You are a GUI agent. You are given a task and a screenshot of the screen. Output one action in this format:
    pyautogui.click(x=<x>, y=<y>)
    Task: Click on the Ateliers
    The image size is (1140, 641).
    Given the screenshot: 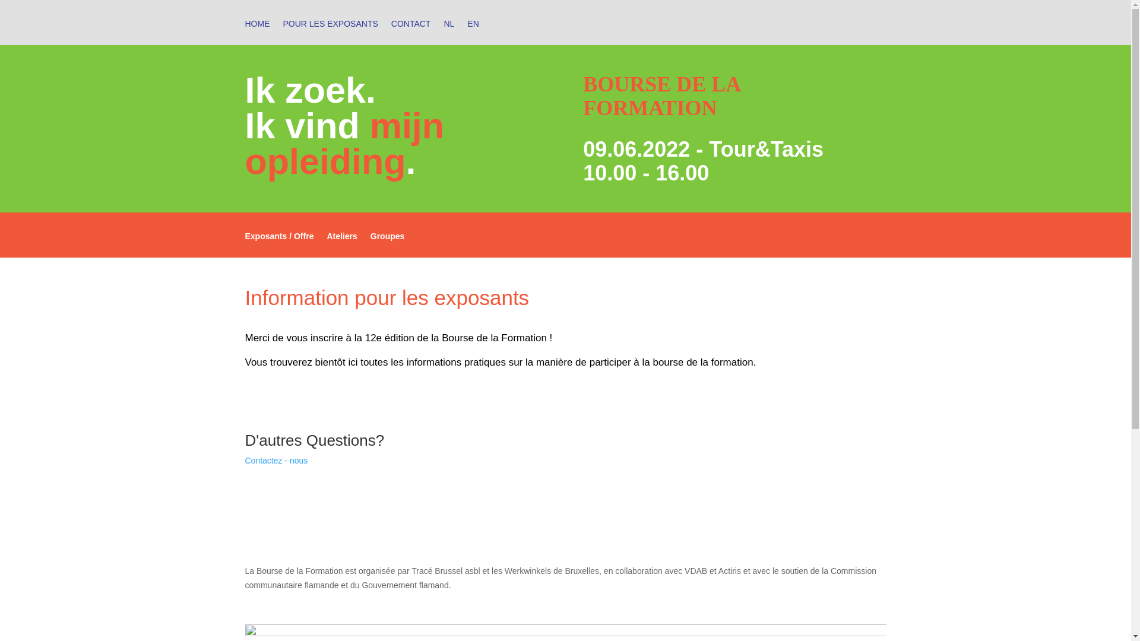 What is the action you would take?
    pyautogui.click(x=342, y=245)
    